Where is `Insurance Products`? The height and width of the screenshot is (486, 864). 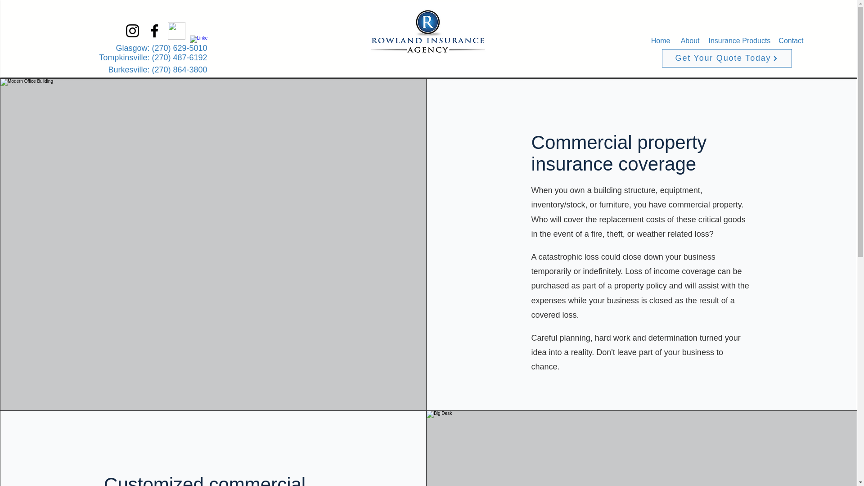 Insurance Products is located at coordinates (738, 40).